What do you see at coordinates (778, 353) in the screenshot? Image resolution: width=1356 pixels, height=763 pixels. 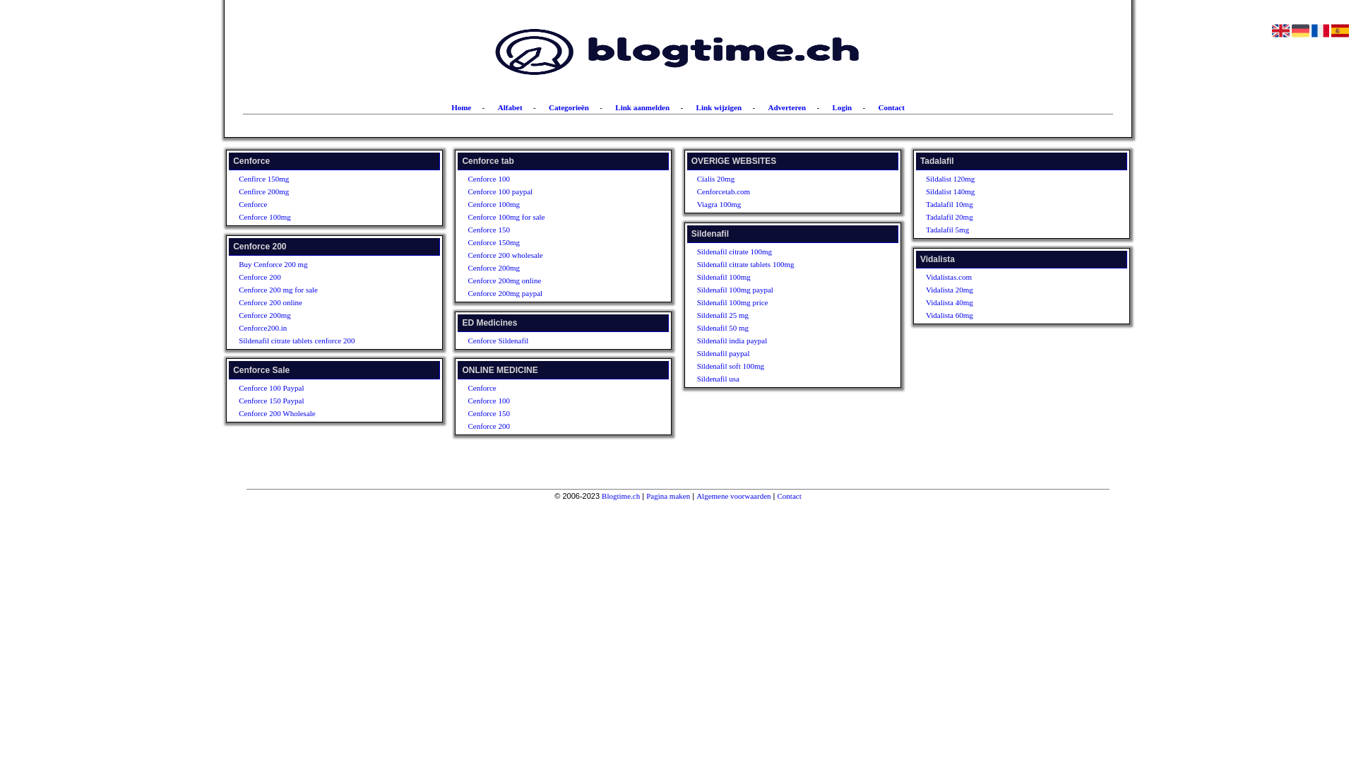 I see `Sildenafil paypal` at bounding box center [778, 353].